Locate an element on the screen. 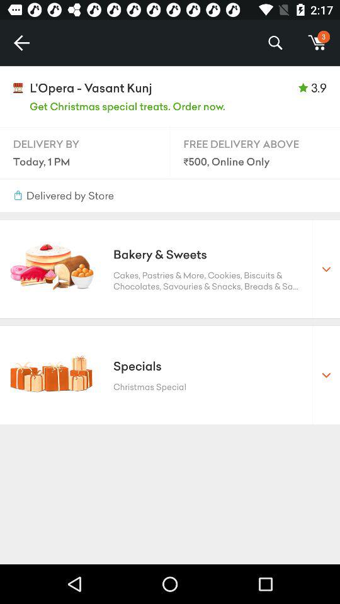 This screenshot has height=604, width=340. turn on m icon is located at coordinates (317, 43).